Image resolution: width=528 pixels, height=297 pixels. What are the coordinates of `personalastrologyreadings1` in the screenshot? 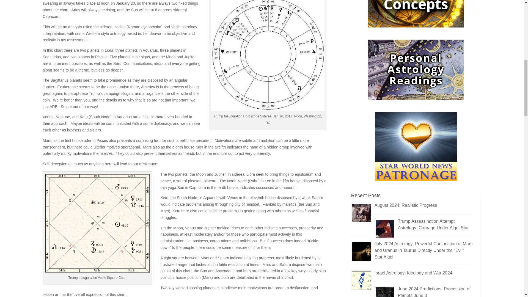 It's located at (416, 70).